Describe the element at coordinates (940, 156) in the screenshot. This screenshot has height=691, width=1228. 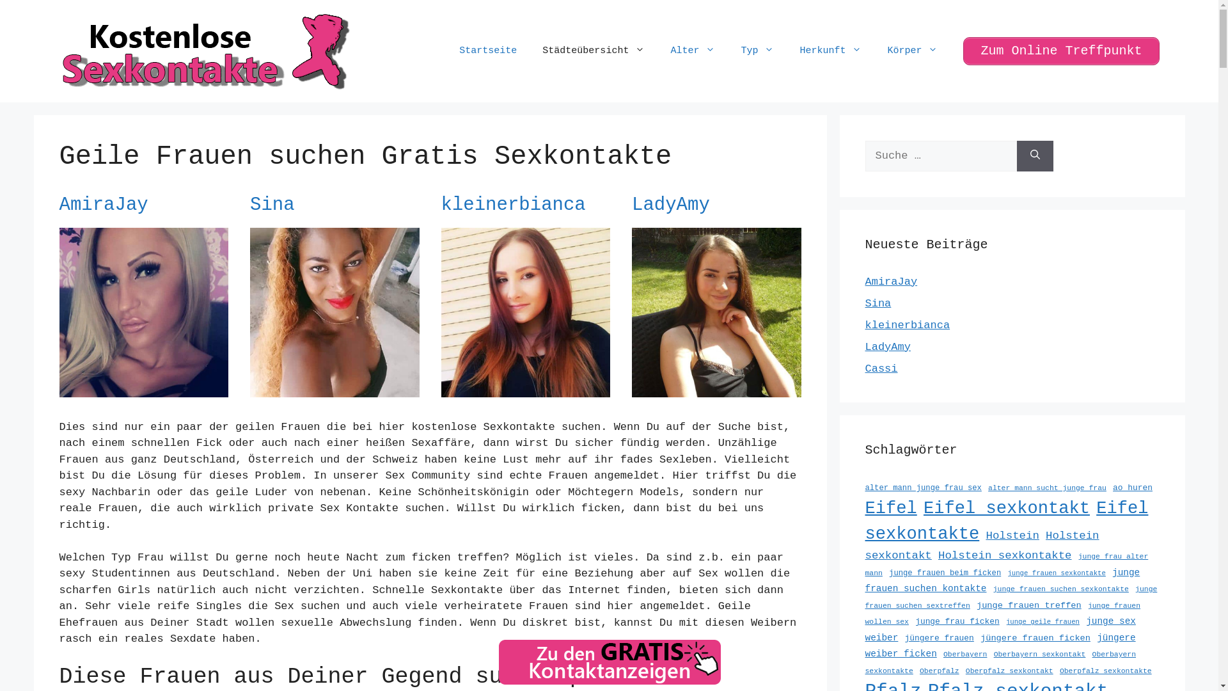
I see `Suche nach:` at that location.